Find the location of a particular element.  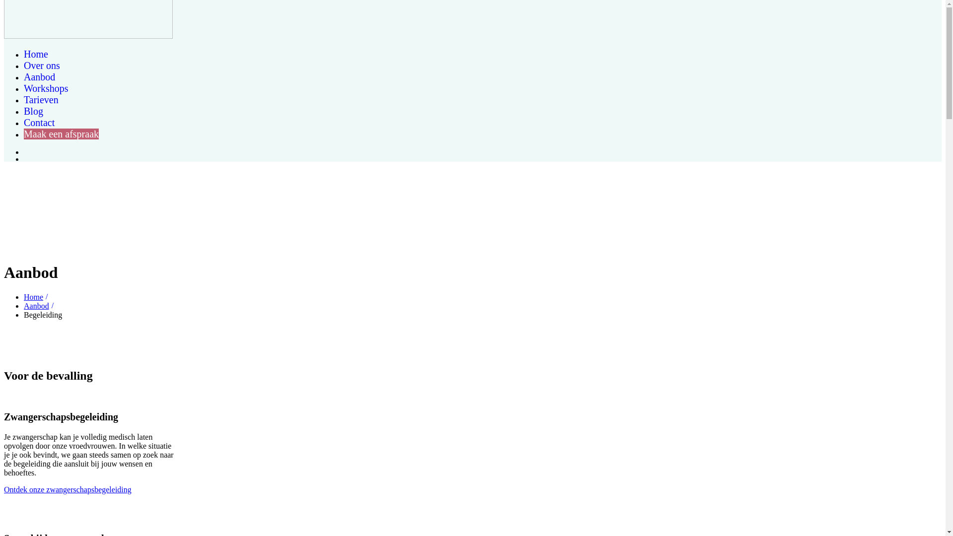

Aanbod is located at coordinates (40, 77).